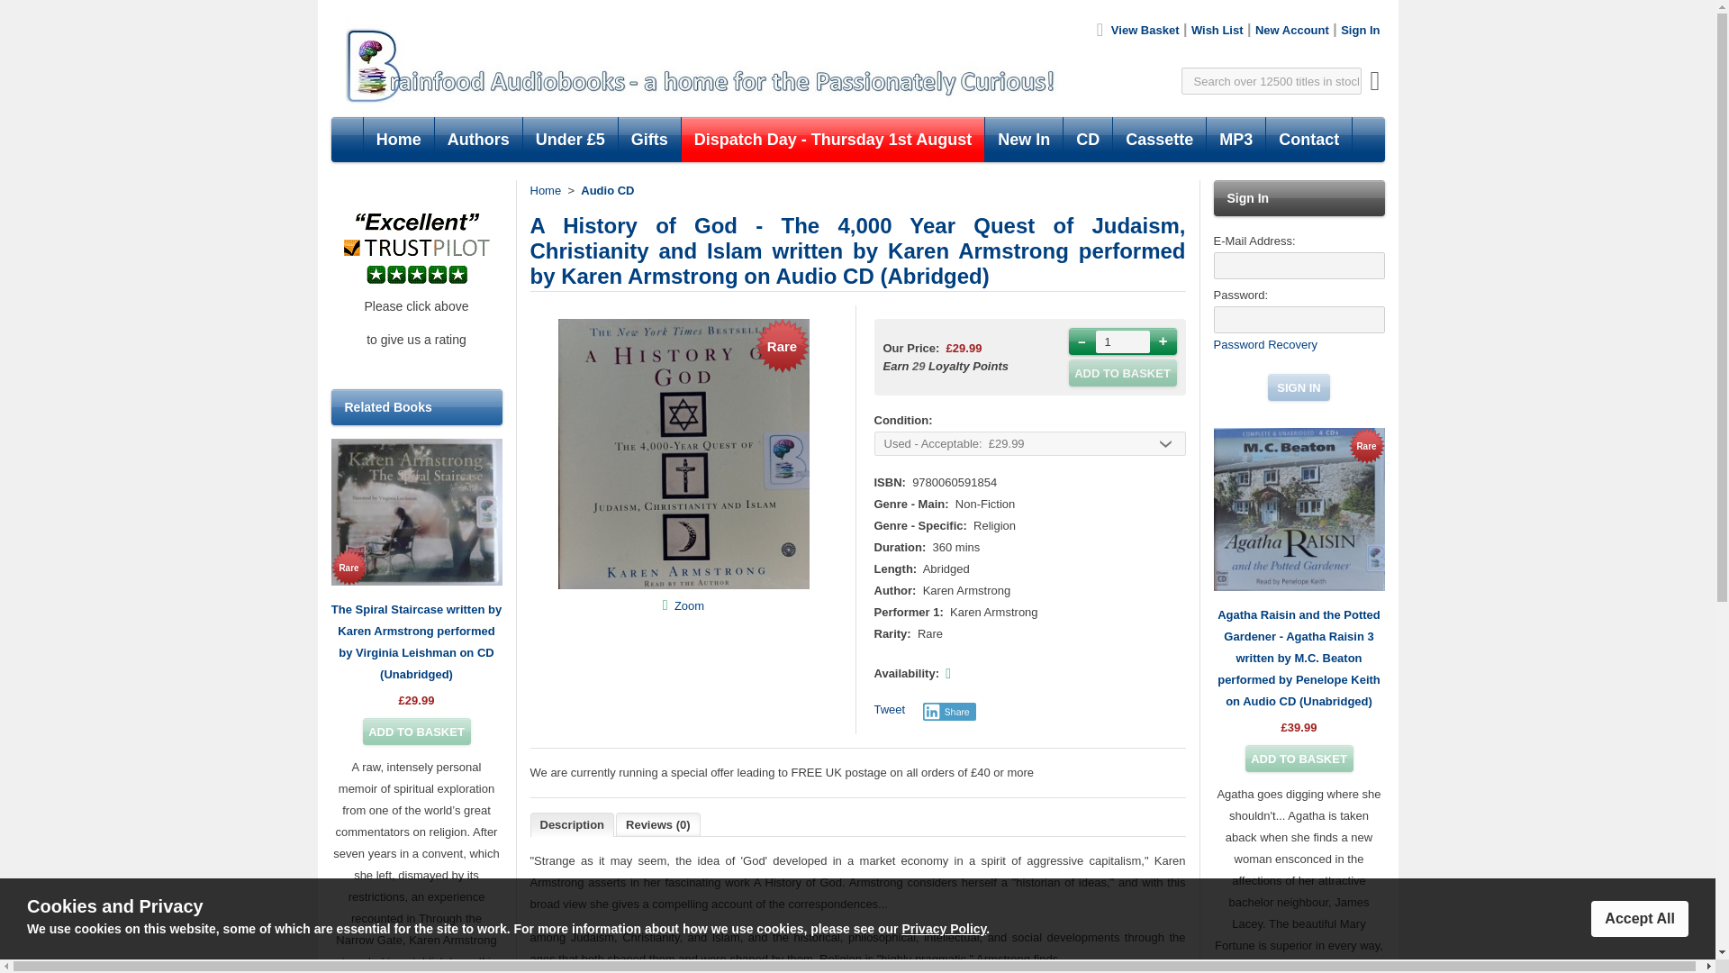 The height and width of the screenshot is (973, 1729). I want to click on Audio CD, so click(607, 191).